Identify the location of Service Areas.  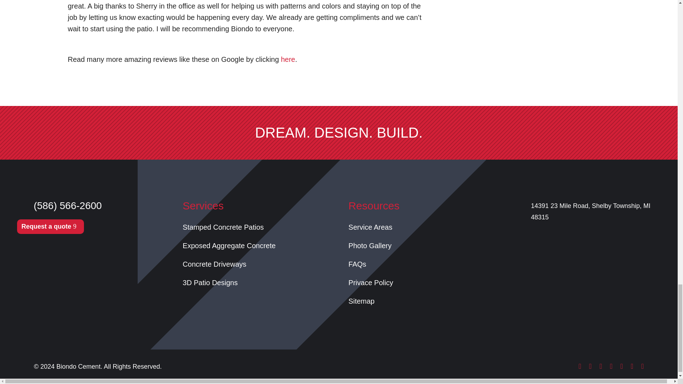
(370, 227).